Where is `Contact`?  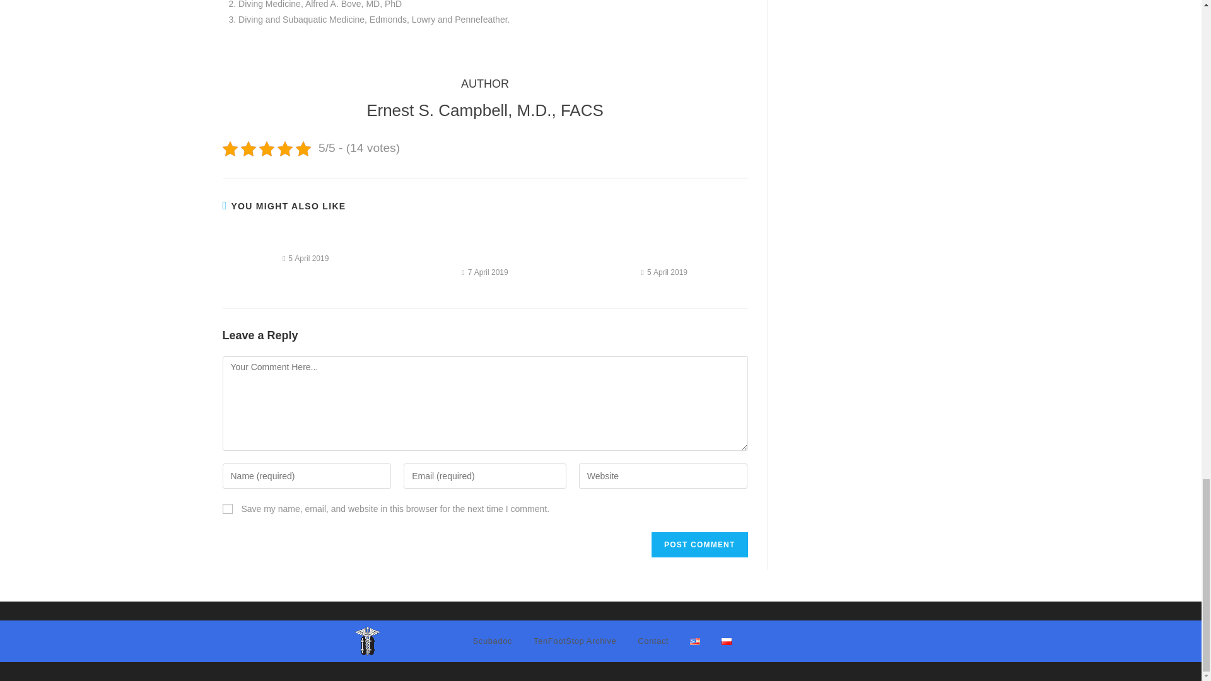
Contact is located at coordinates (653, 641).